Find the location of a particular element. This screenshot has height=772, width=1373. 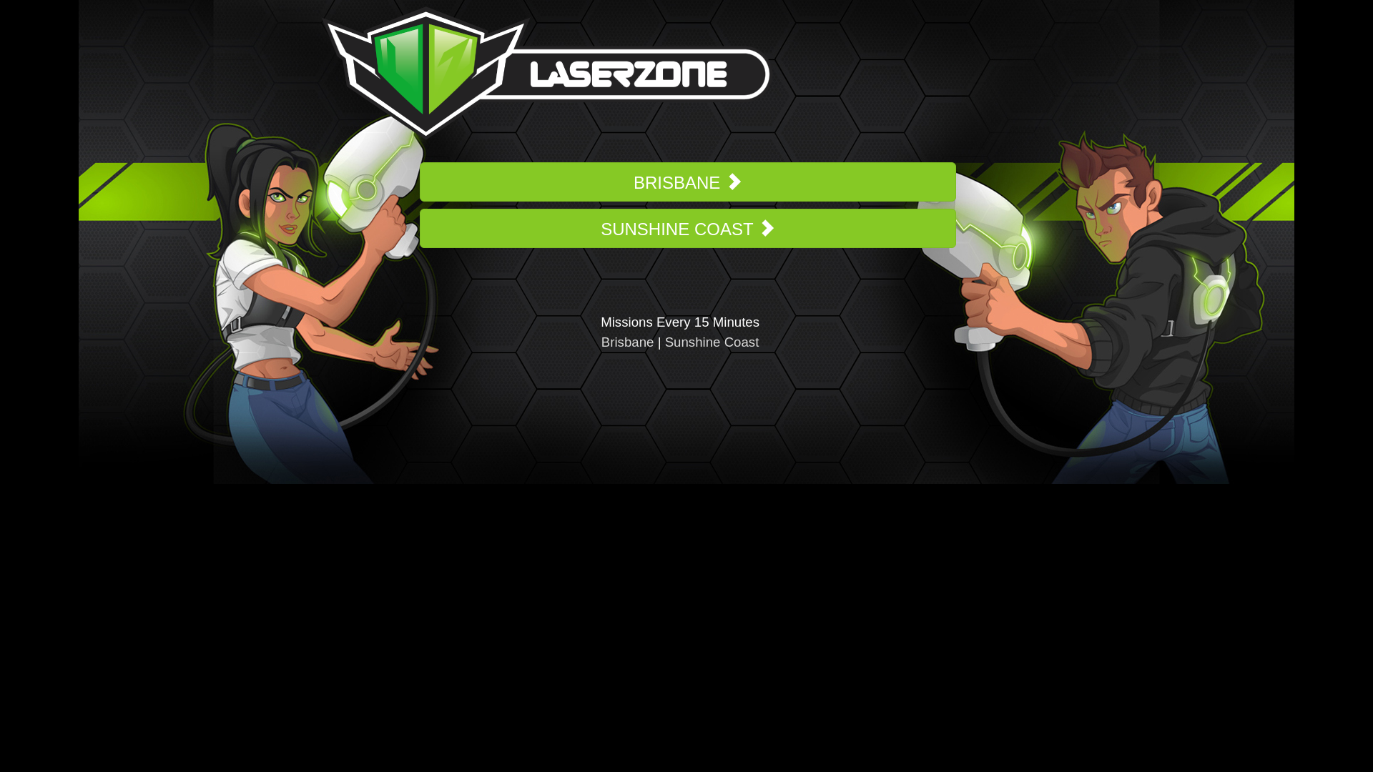

BRISBANE is located at coordinates (688, 182).